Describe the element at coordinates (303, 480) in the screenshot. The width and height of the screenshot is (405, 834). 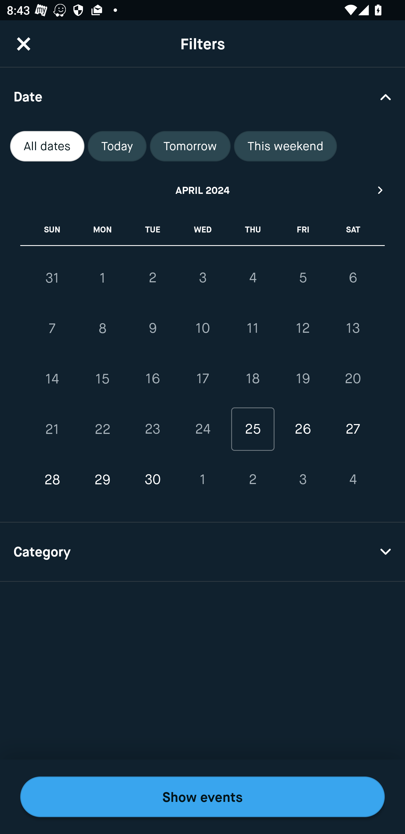
I see `3` at that location.